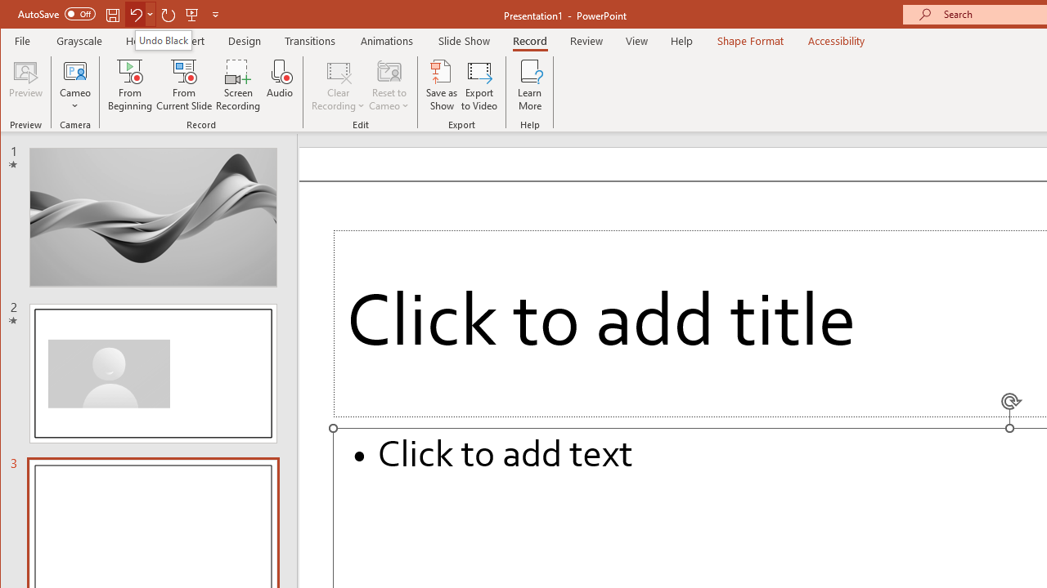 The image size is (1047, 588). I want to click on Export to Video, so click(479, 85).